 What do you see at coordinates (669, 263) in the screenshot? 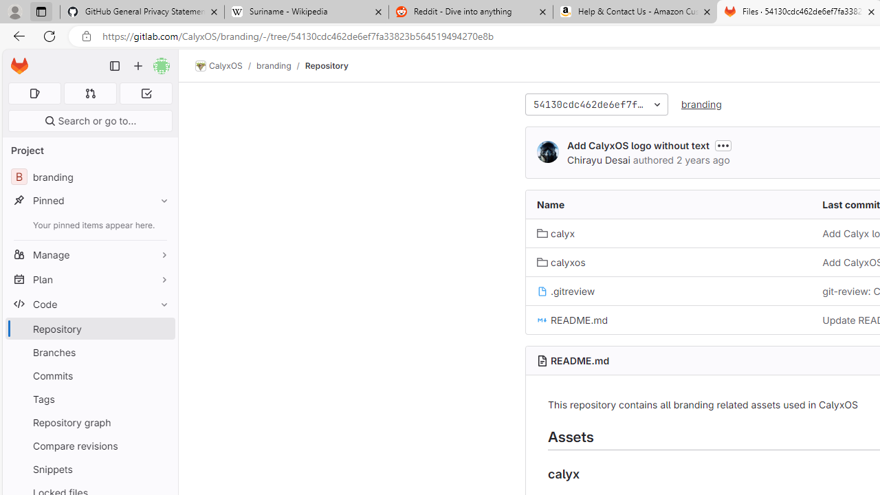
I see `calyxos` at bounding box center [669, 263].